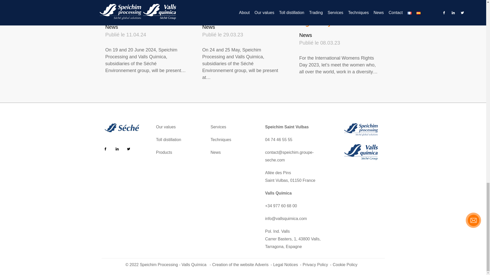 Image resolution: width=490 pixels, height=275 pixels. I want to click on Privacy Policy, so click(317, 265).